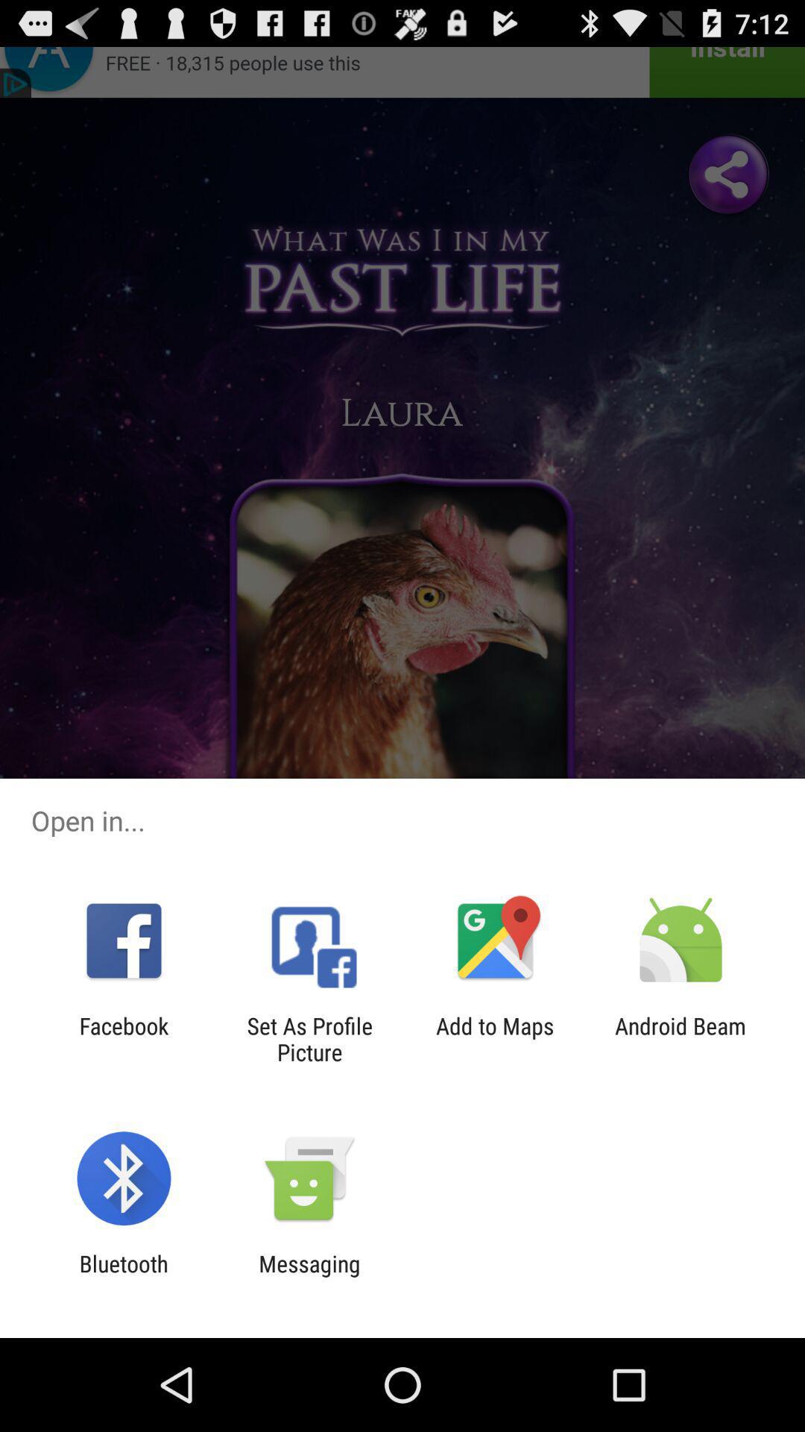 Image resolution: width=805 pixels, height=1432 pixels. Describe the element at coordinates (124, 1039) in the screenshot. I see `launch facebook icon` at that location.